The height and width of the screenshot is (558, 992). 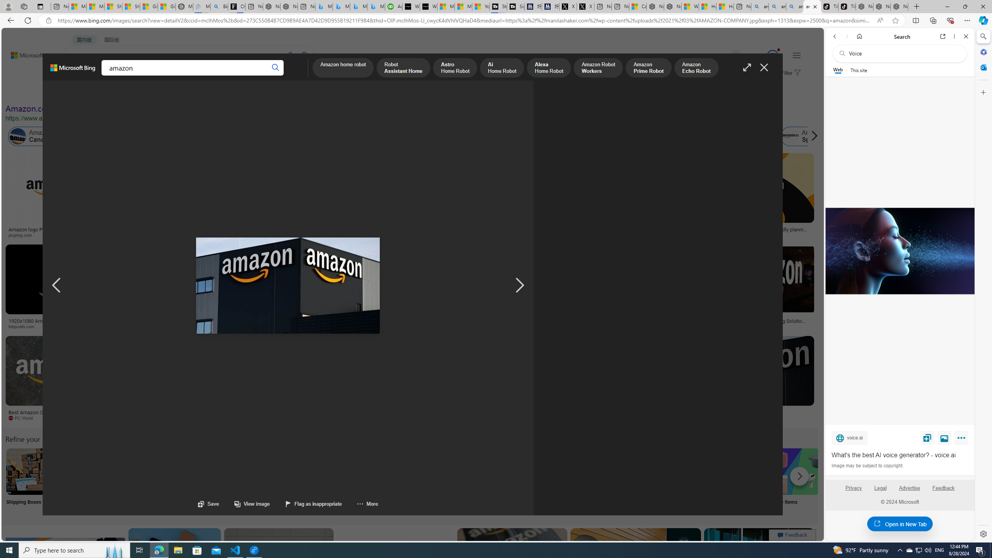 What do you see at coordinates (131, 481) in the screenshot?
I see `Clip Art` at bounding box center [131, 481].